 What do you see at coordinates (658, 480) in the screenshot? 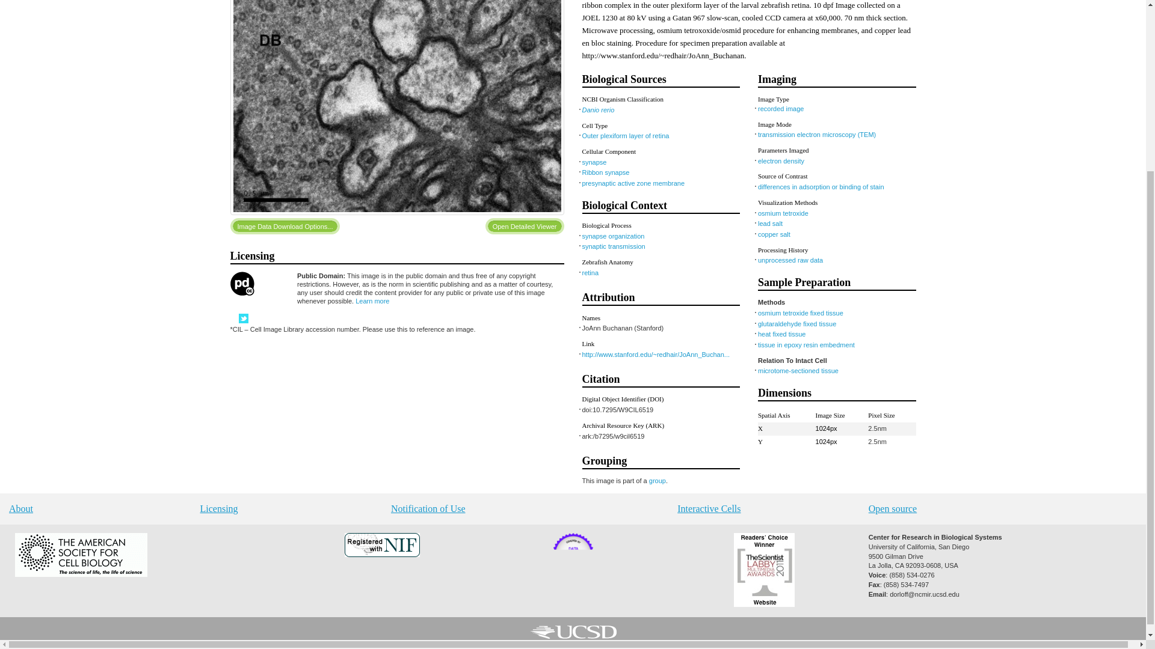
I see `group` at bounding box center [658, 480].